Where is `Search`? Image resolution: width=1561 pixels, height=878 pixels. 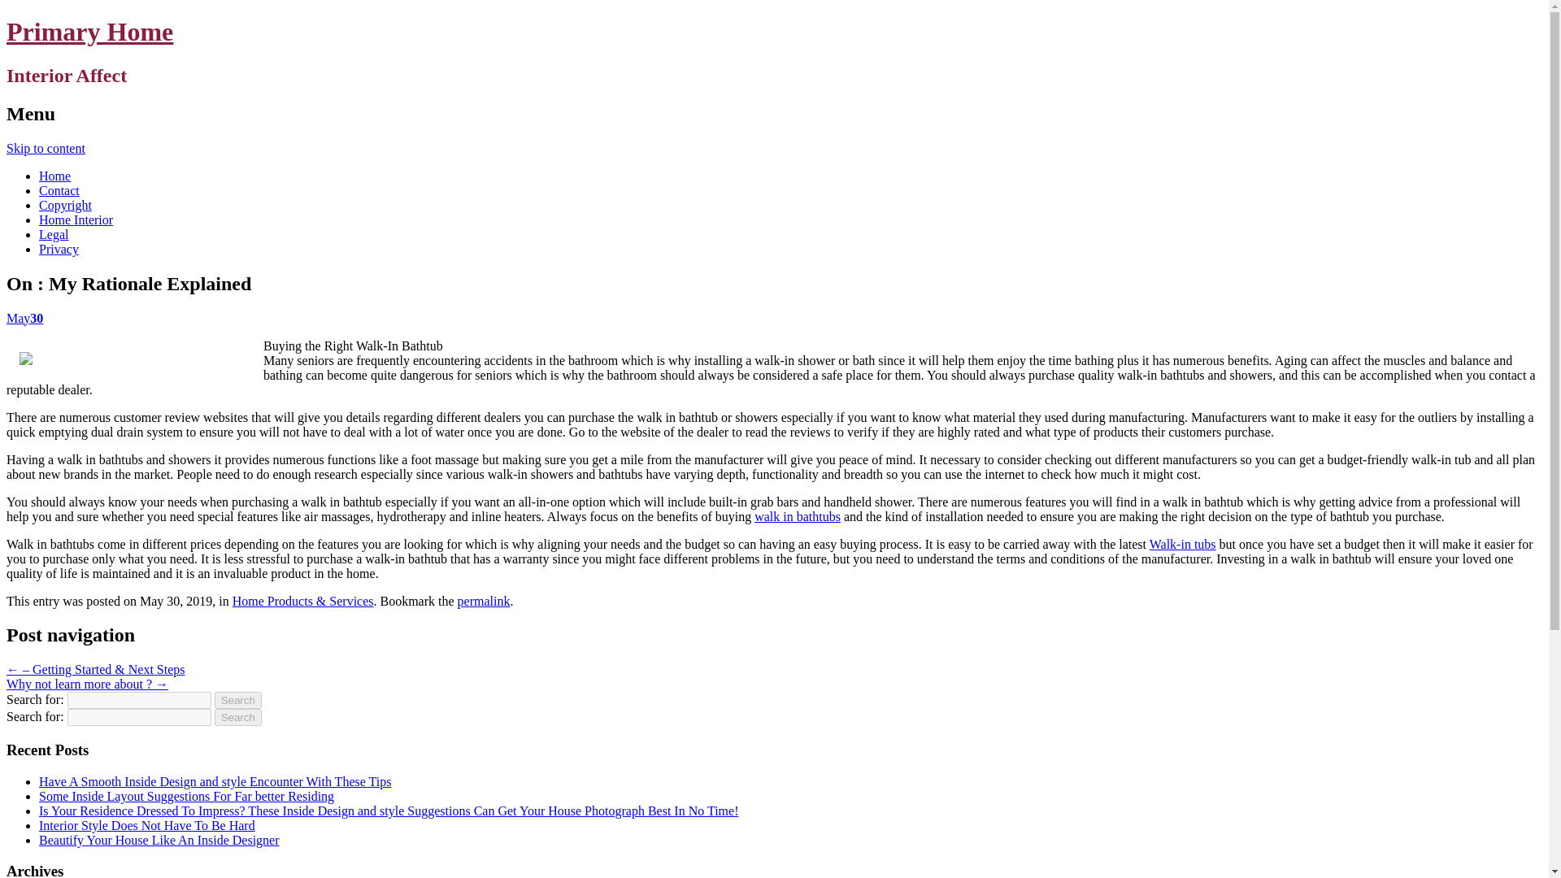
Search is located at coordinates (238, 717).